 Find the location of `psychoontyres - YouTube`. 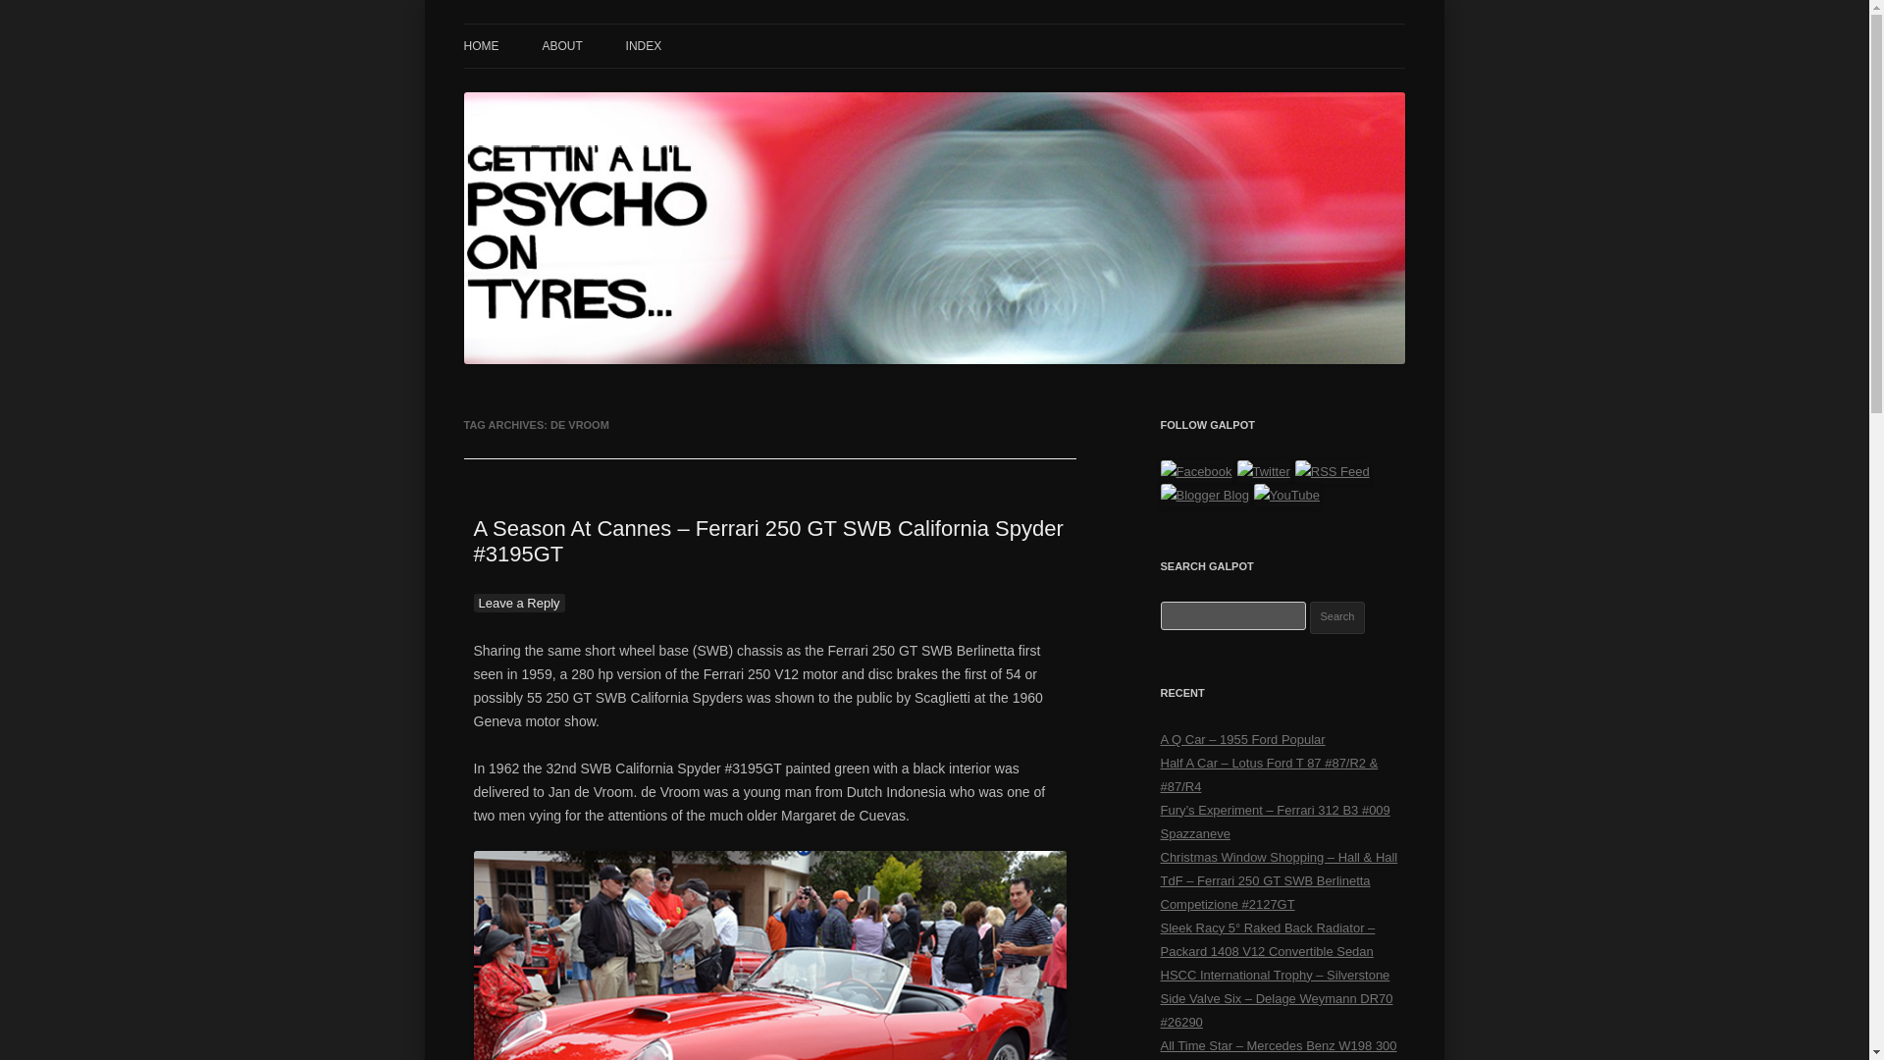

psychoontyres - YouTube is located at coordinates (1287, 495).